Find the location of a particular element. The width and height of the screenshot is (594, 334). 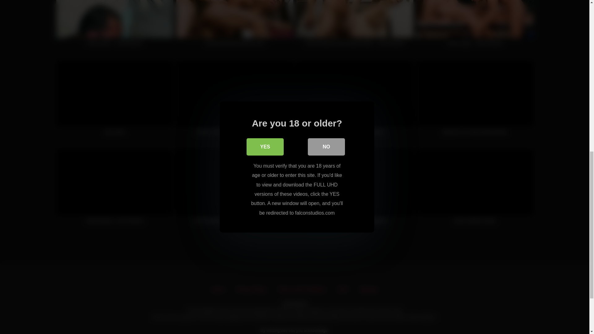

Sitemap is located at coordinates (368, 289).